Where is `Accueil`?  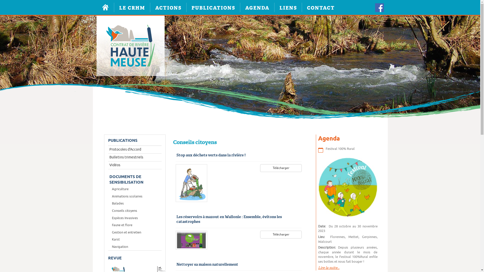
Accueil is located at coordinates (105, 8).